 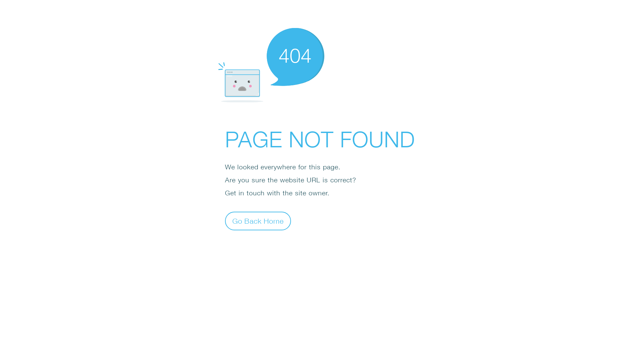 What do you see at coordinates (258, 221) in the screenshot?
I see `Go Back Home` at bounding box center [258, 221].